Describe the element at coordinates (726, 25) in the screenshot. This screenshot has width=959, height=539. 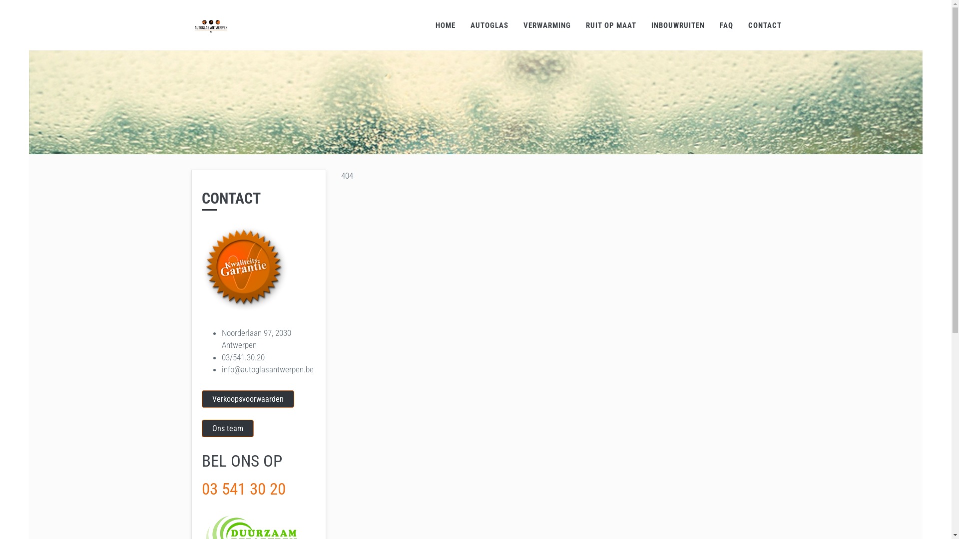
I see `FAQ` at that location.